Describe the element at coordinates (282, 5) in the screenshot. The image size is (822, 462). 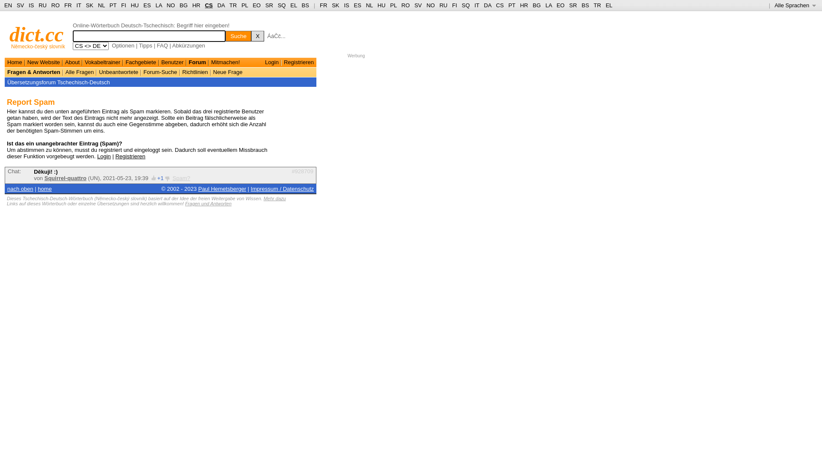
I see `SQ` at that location.